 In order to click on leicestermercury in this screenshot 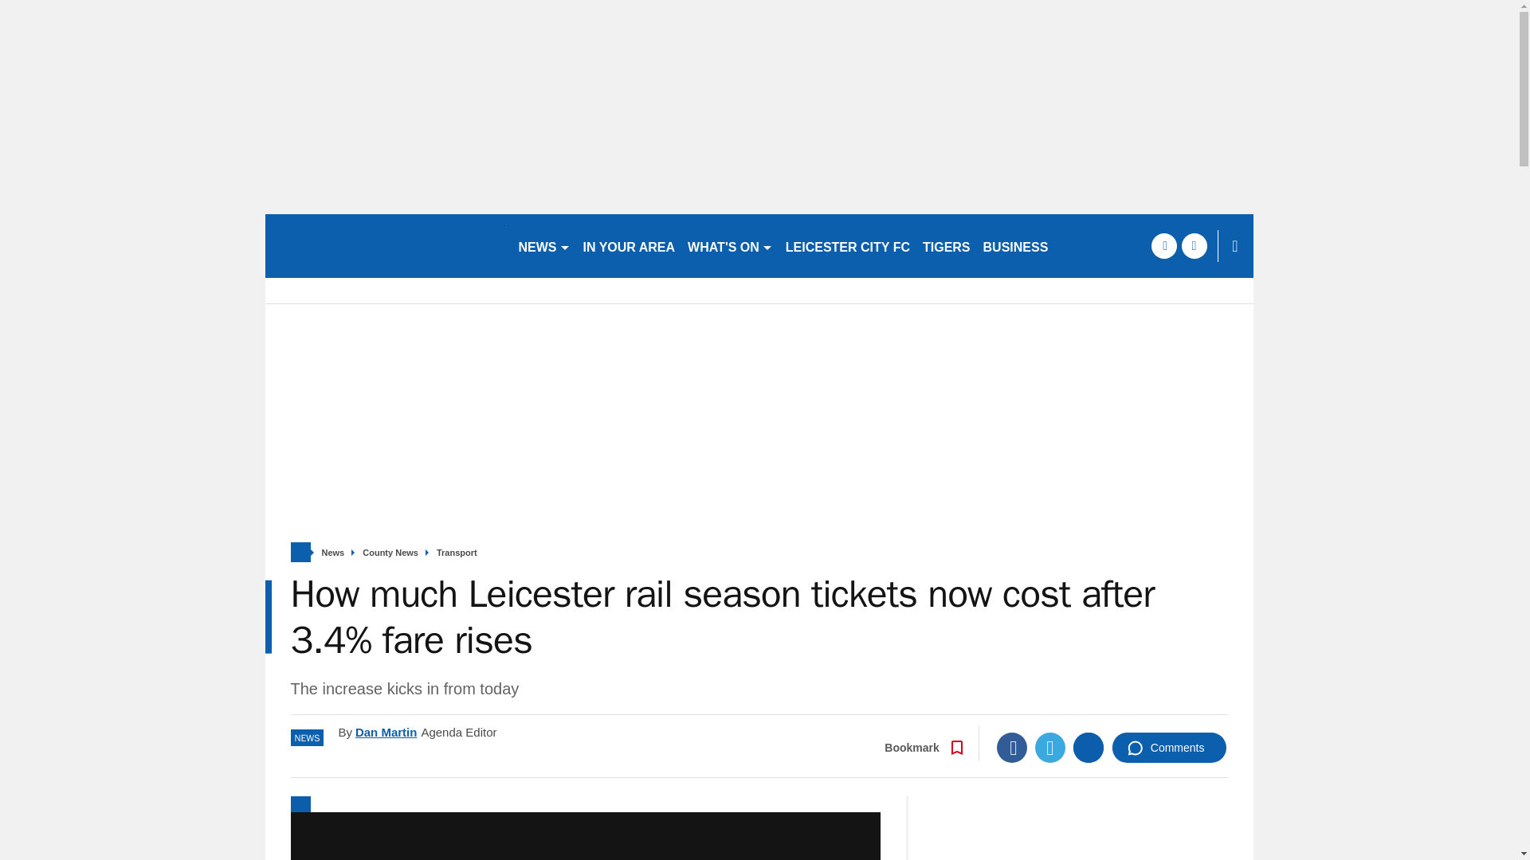, I will do `click(384, 245)`.